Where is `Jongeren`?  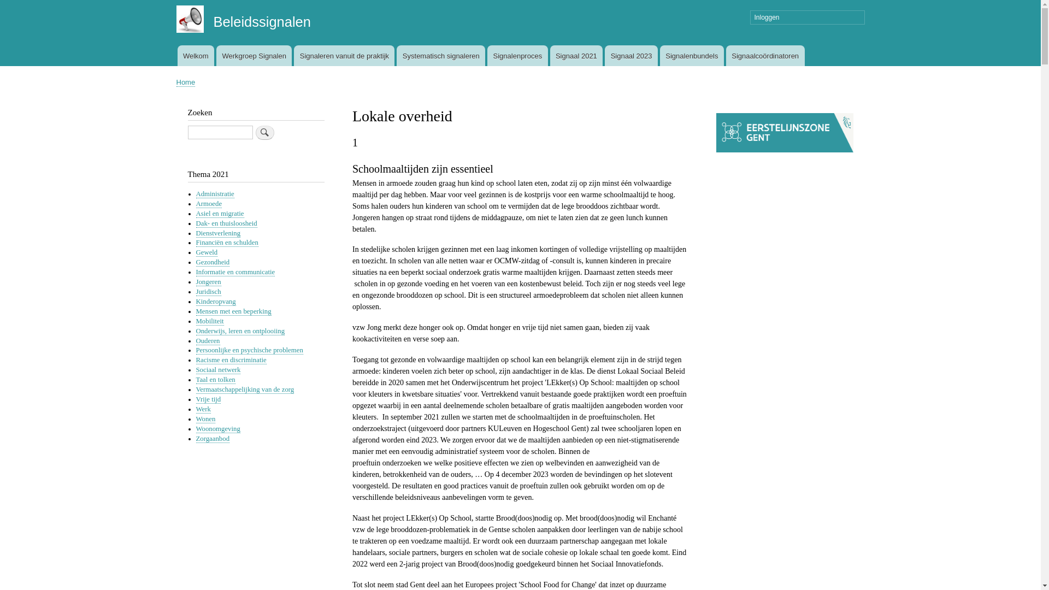
Jongeren is located at coordinates (208, 282).